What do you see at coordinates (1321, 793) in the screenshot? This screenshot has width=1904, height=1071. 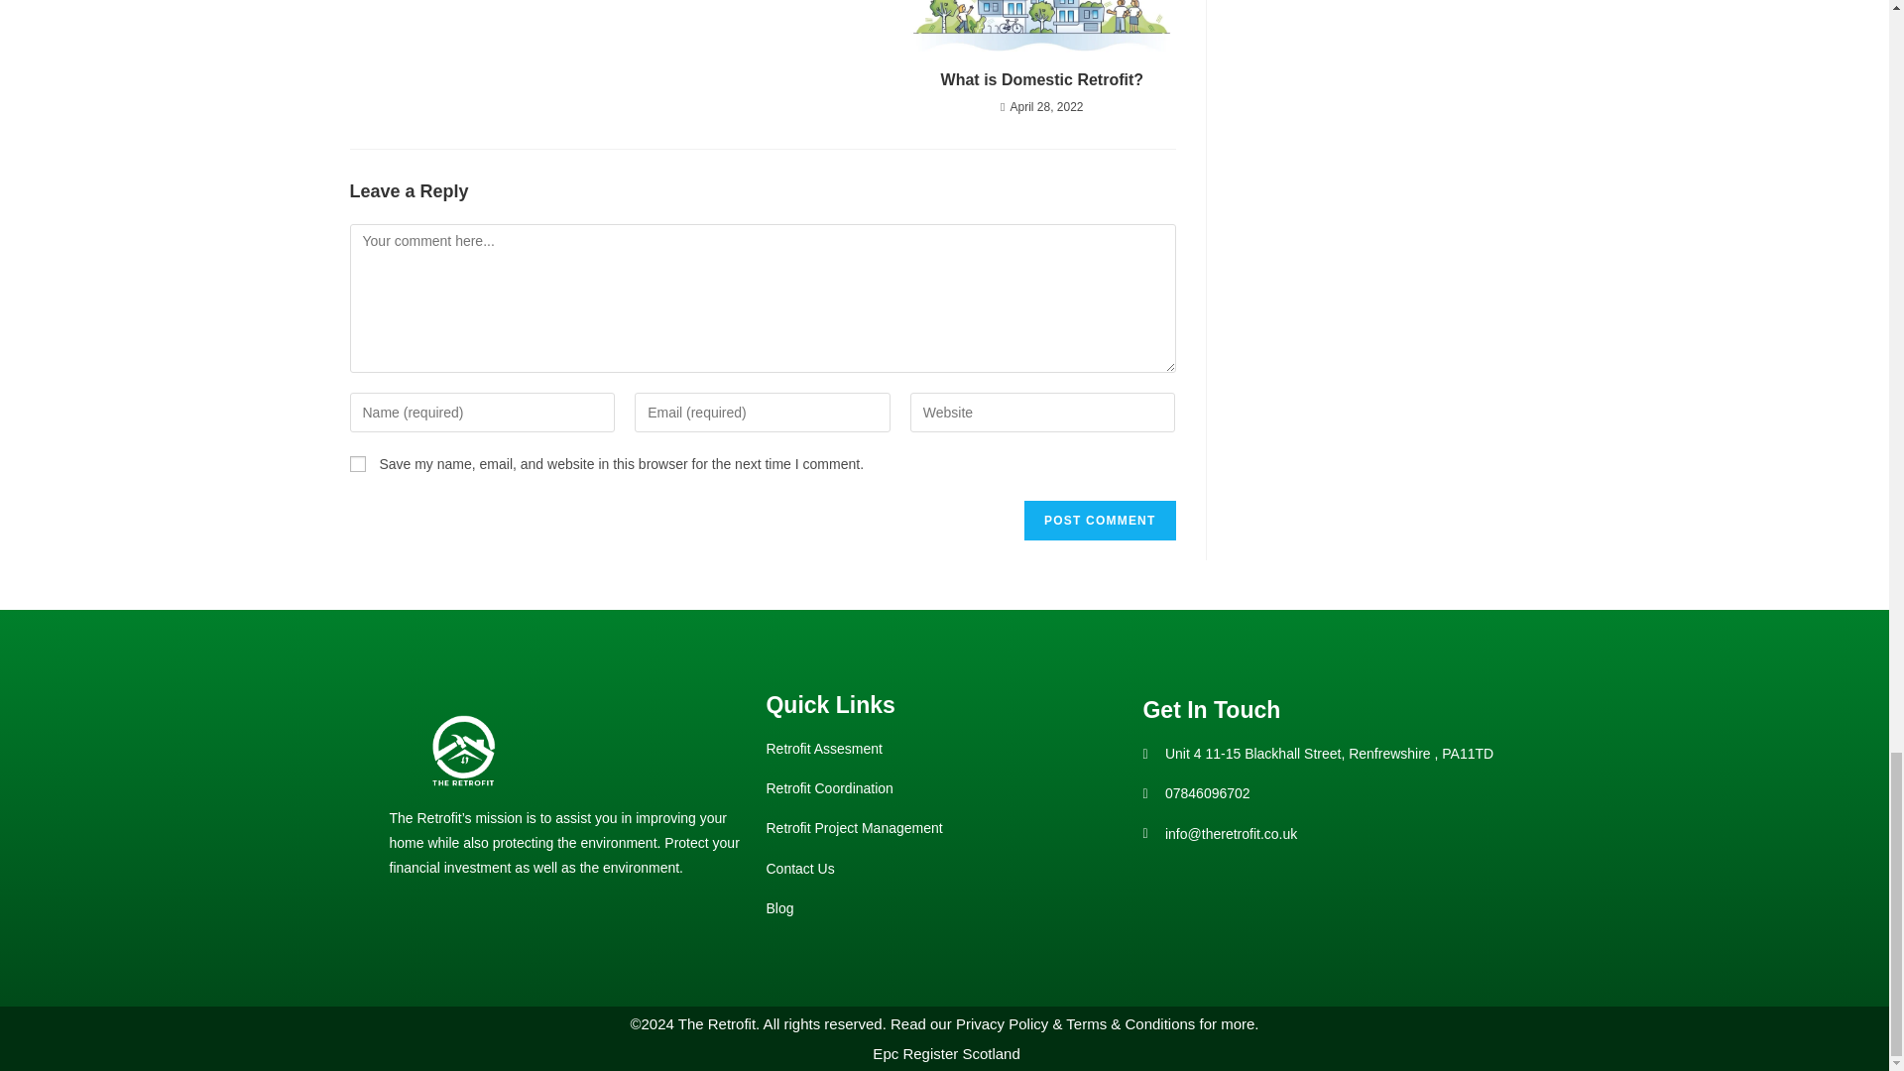 I see `07846096702` at bounding box center [1321, 793].